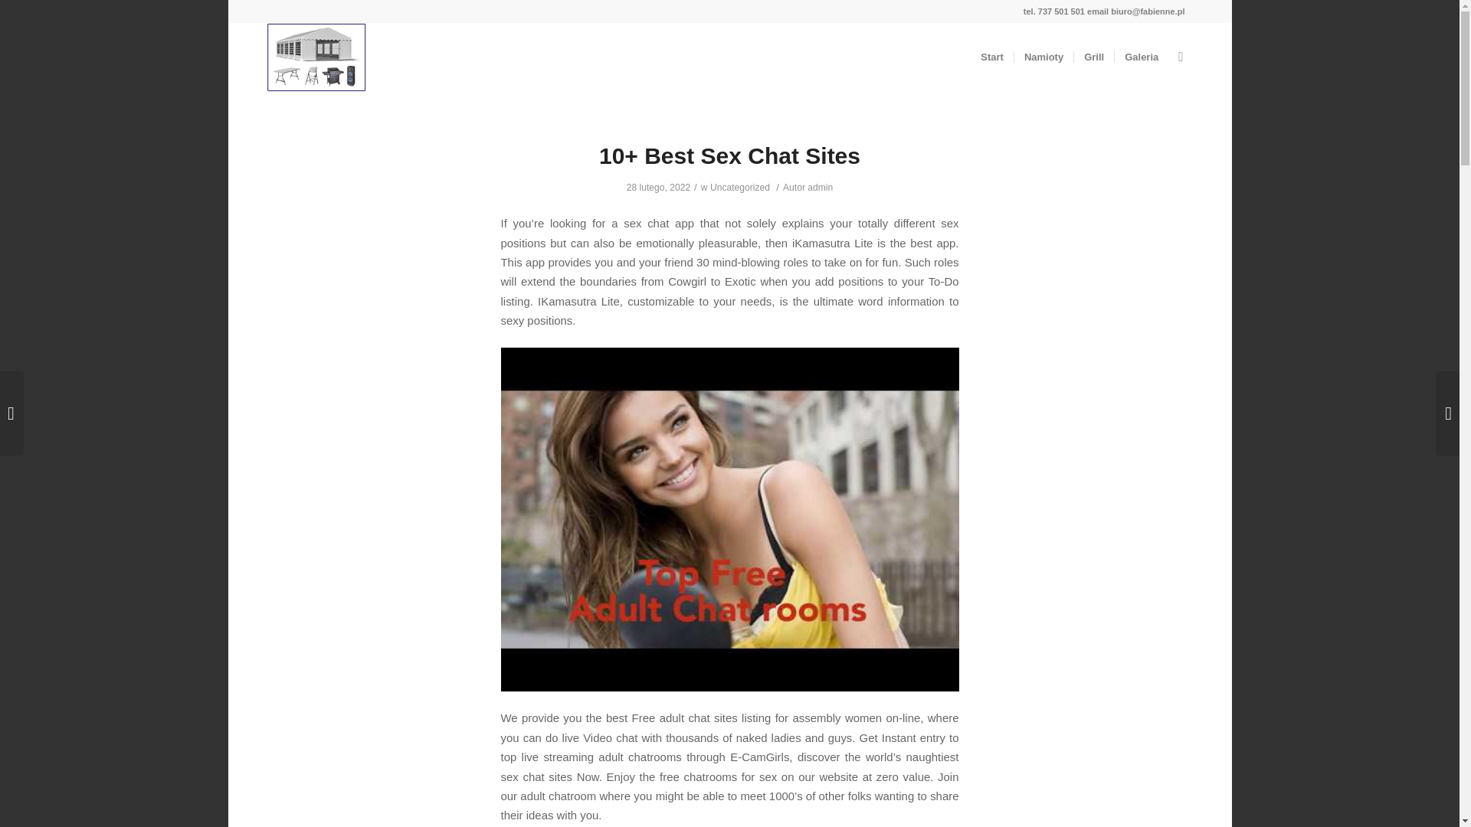  Describe the element at coordinates (820, 187) in the screenshot. I see `Wpisy od admin` at that location.